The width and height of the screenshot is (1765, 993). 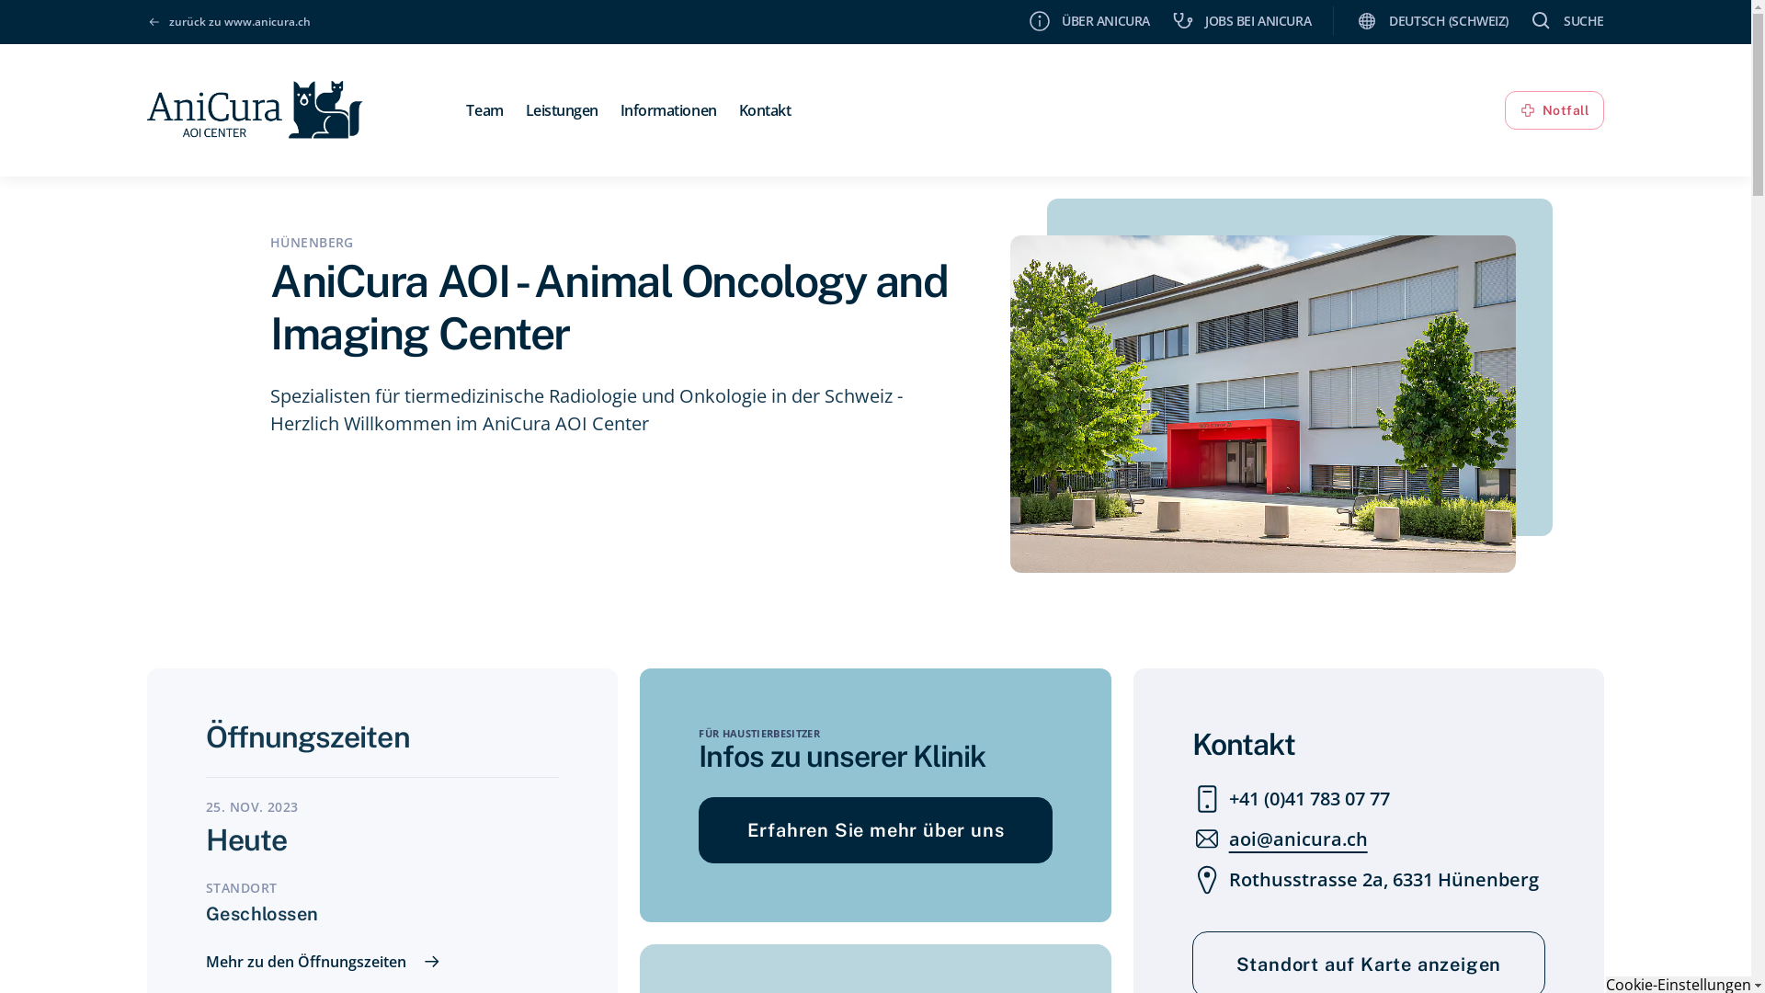 What do you see at coordinates (1432, 20) in the screenshot?
I see `DEUTSCH (SCHWEIZ)` at bounding box center [1432, 20].